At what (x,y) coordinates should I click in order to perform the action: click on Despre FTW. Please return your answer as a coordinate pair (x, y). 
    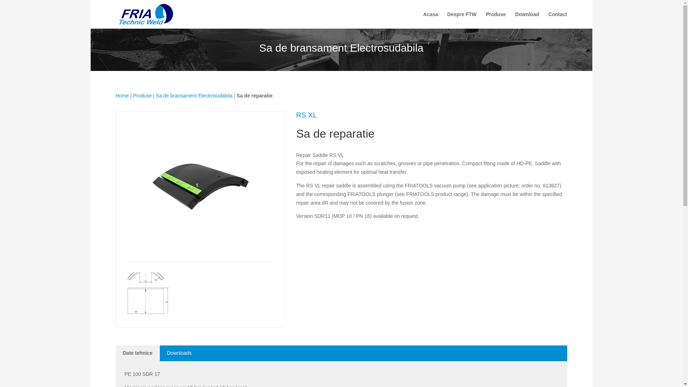
    Looking at the image, I should click on (462, 20).